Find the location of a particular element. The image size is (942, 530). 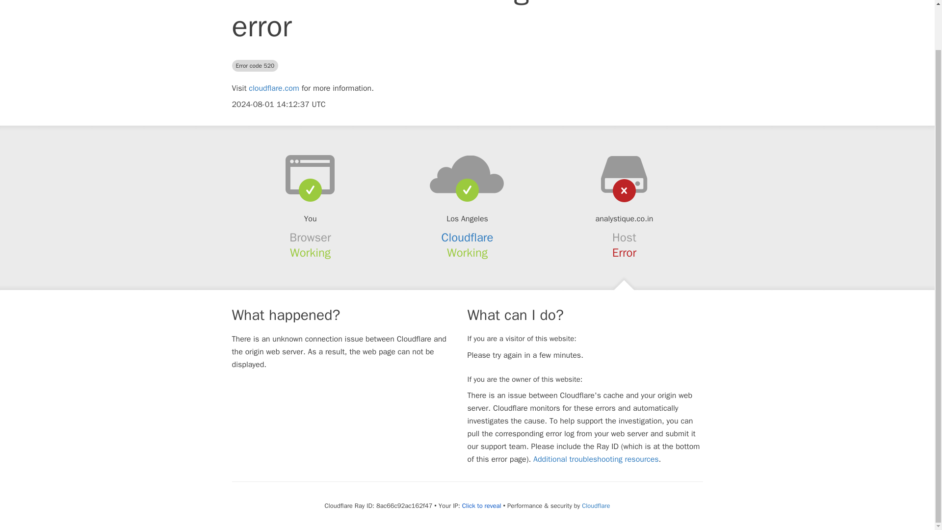

Cloudflare is located at coordinates (468, 237).